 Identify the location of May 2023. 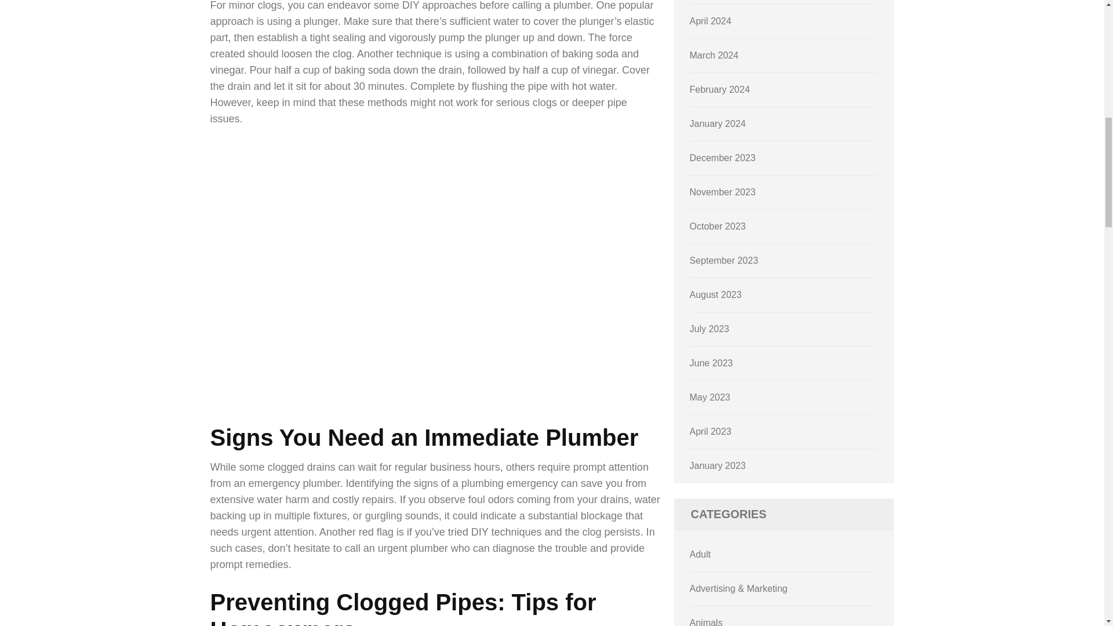
(710, 398).